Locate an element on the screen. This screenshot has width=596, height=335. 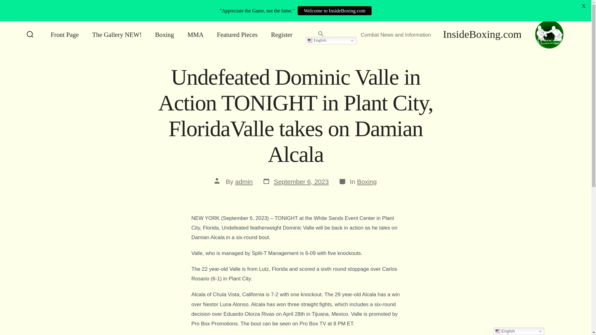
Boxing is located at coordinates (165, 34).